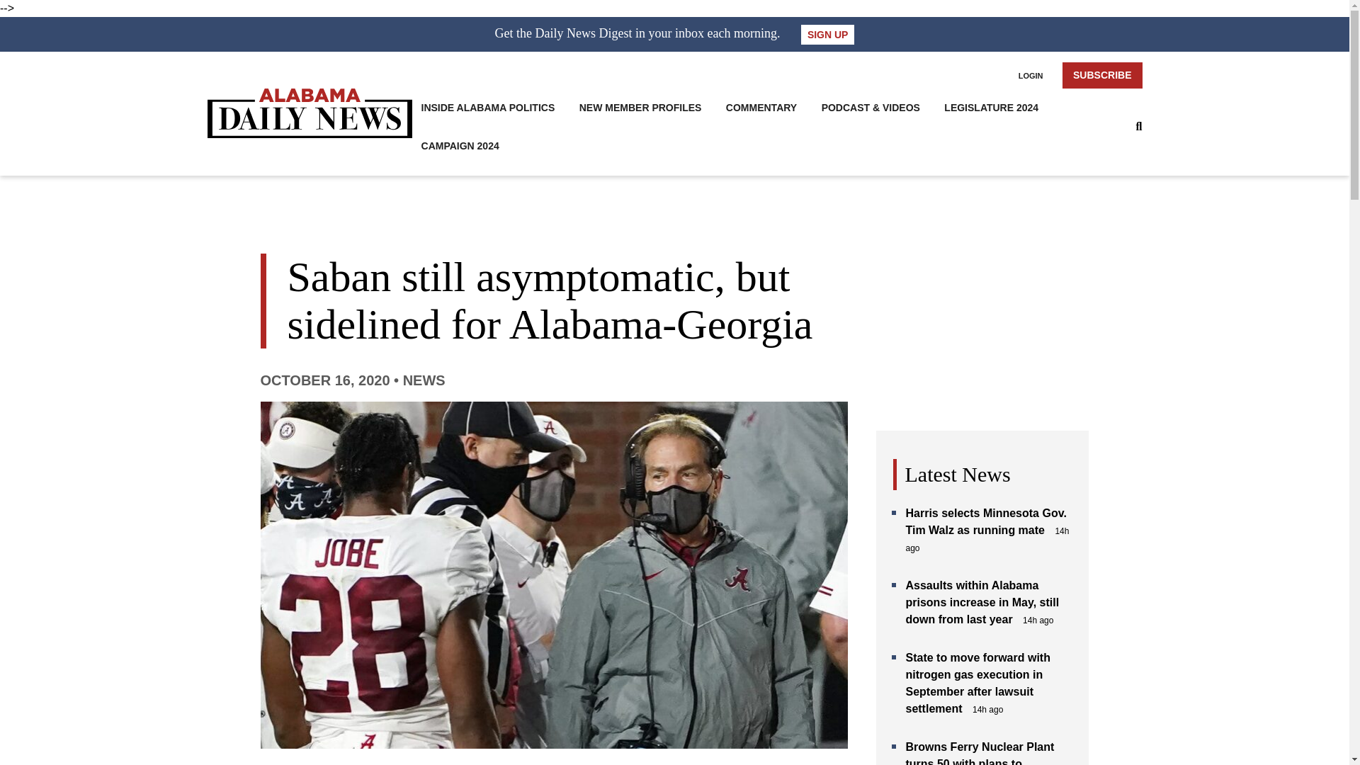 The width and height of the screenshot is (1360, 765). I want to click on NEW MEMBER PROFILES, so click(640, 108).